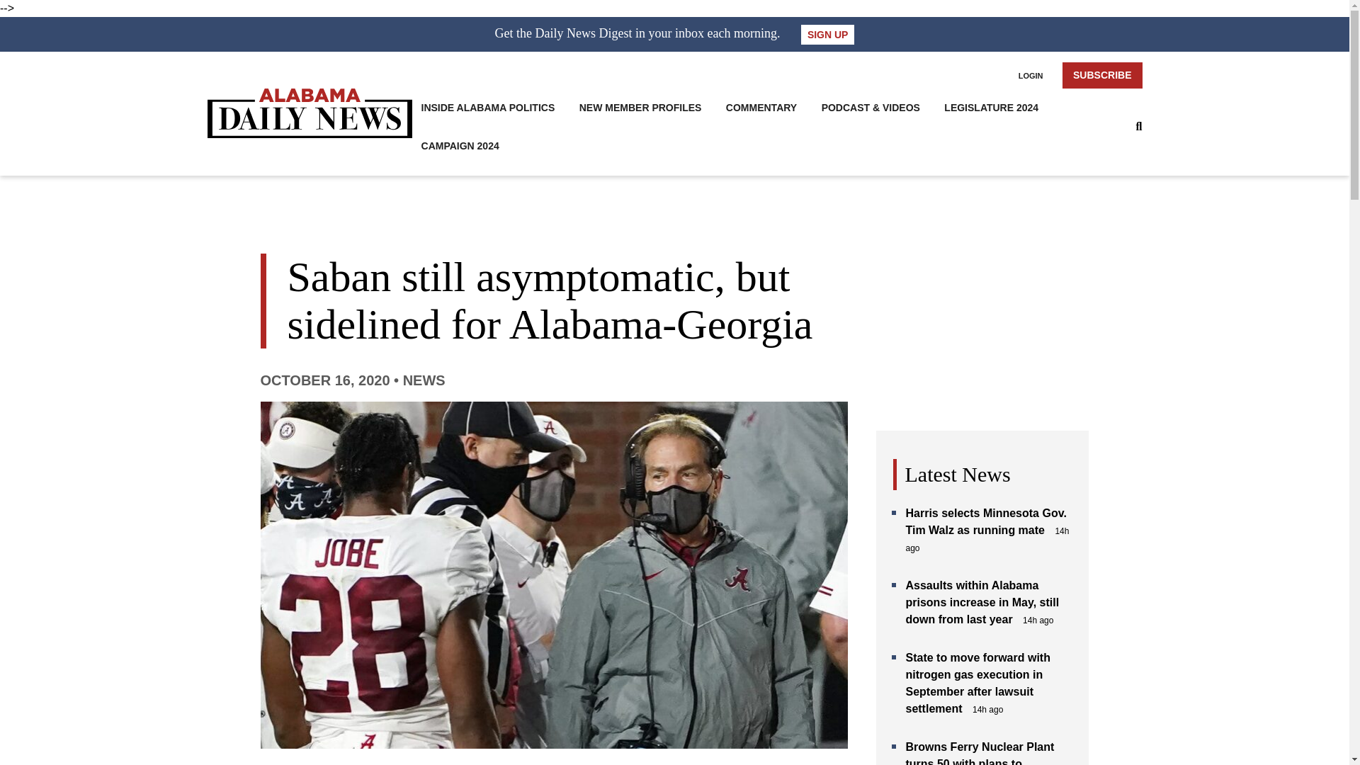 The width and height of the screenshot is (1360, 765). I want to click on NEW MEMBER PROFILES, so click(640, 108).